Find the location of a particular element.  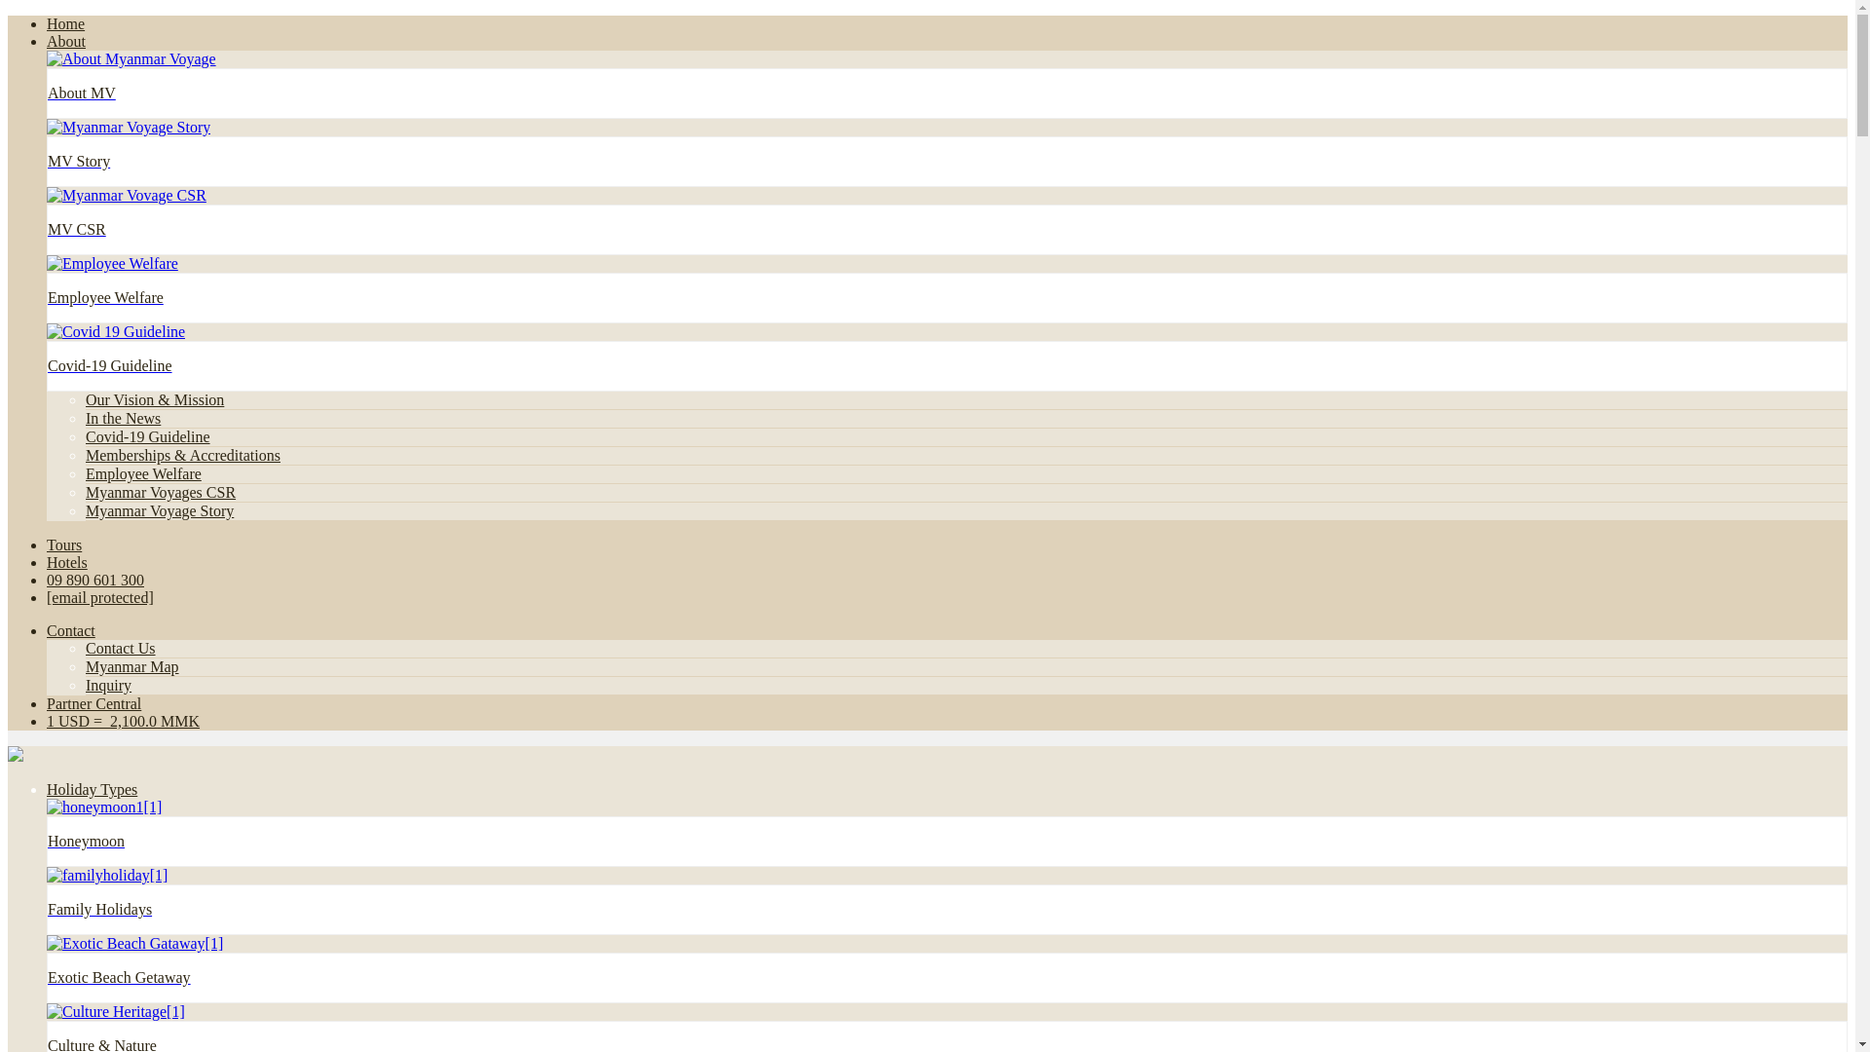

Home is located at coordinates (65, 23).